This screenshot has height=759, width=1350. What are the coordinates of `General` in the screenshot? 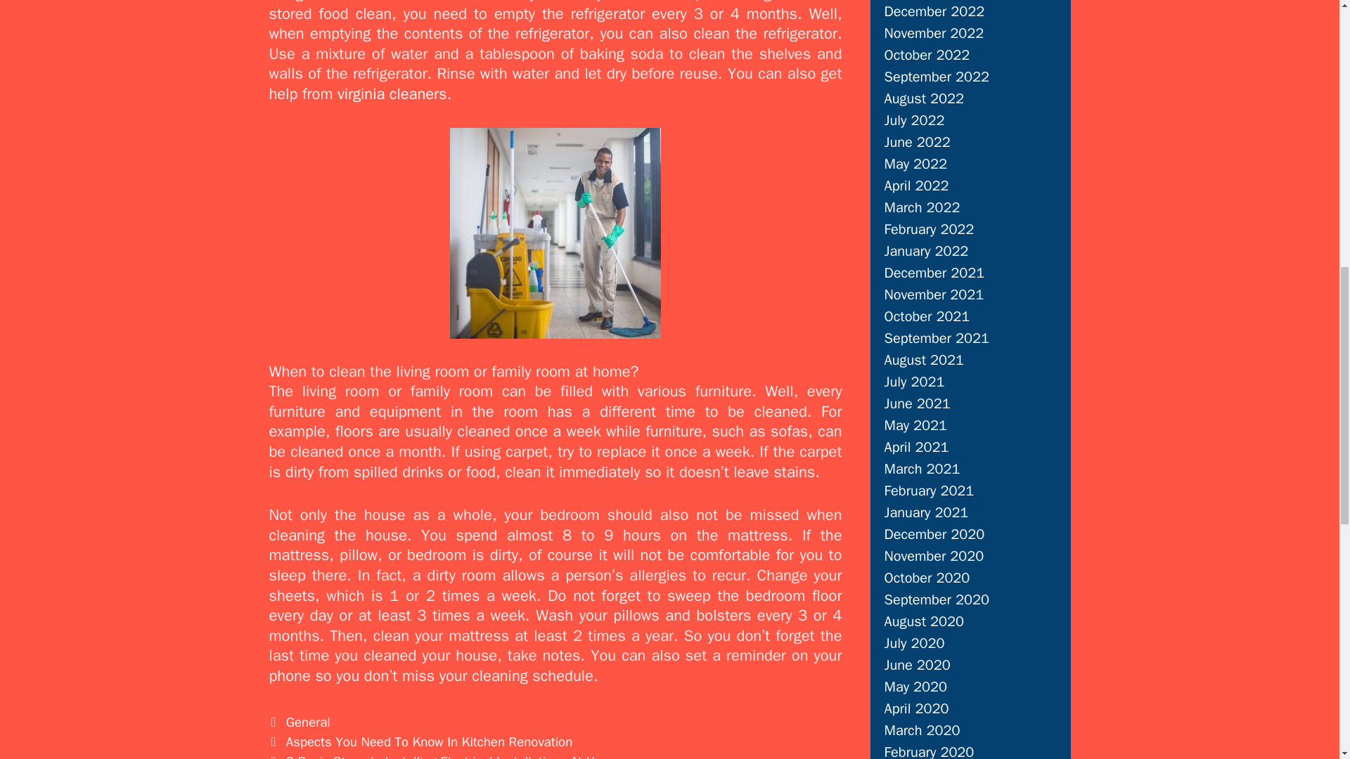 It's located at (308, 722).